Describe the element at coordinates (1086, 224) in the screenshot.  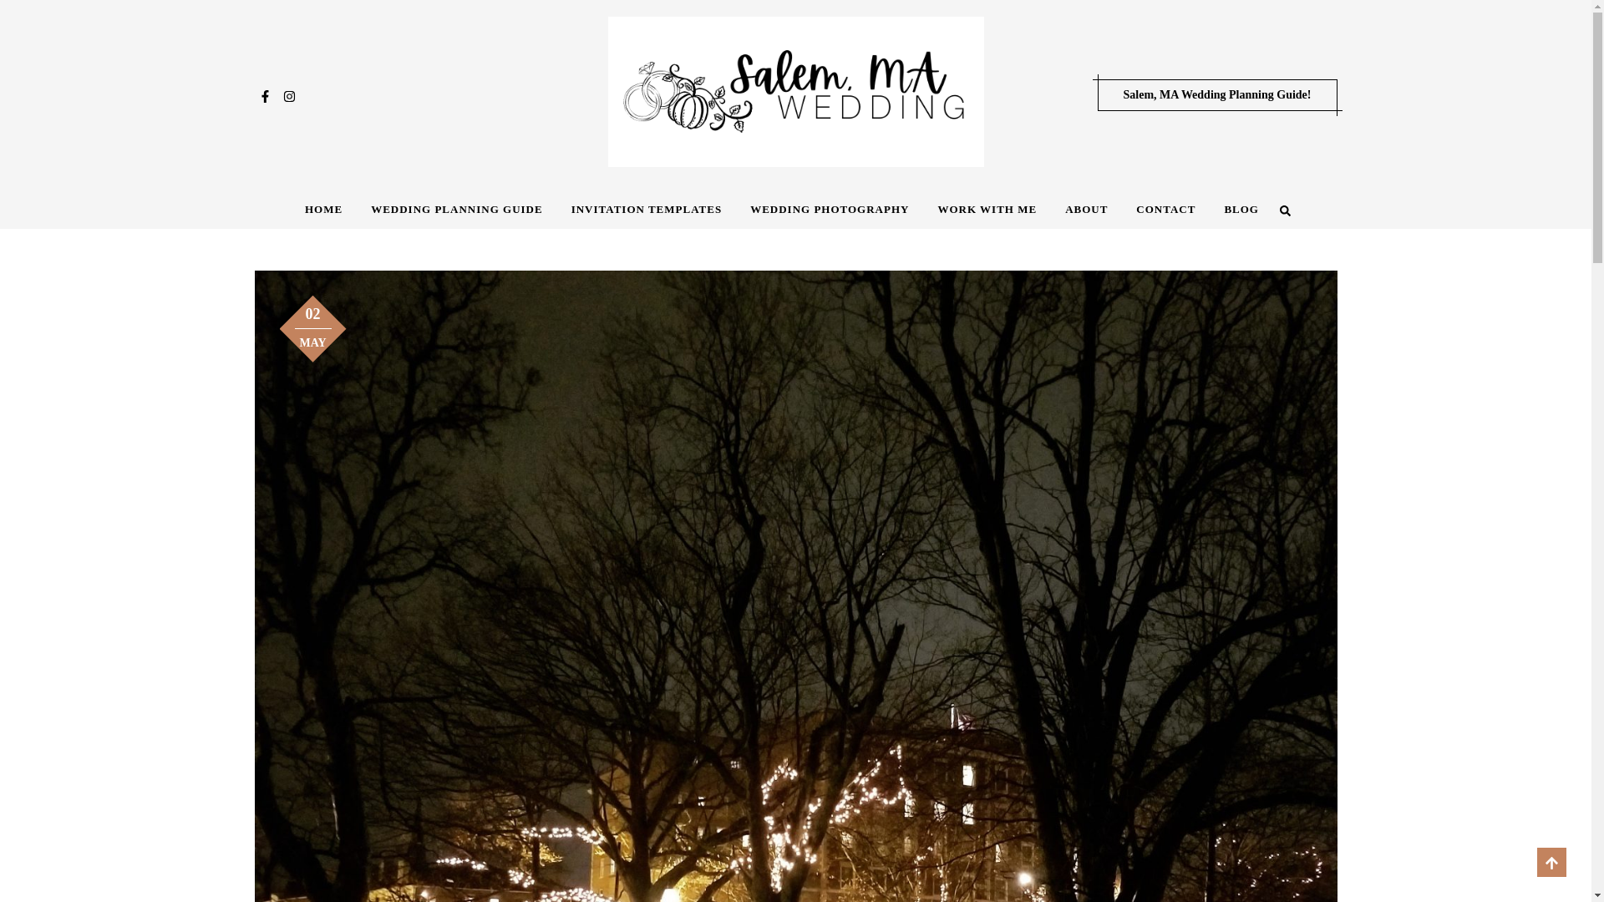
I see `ABOUT` at that location.